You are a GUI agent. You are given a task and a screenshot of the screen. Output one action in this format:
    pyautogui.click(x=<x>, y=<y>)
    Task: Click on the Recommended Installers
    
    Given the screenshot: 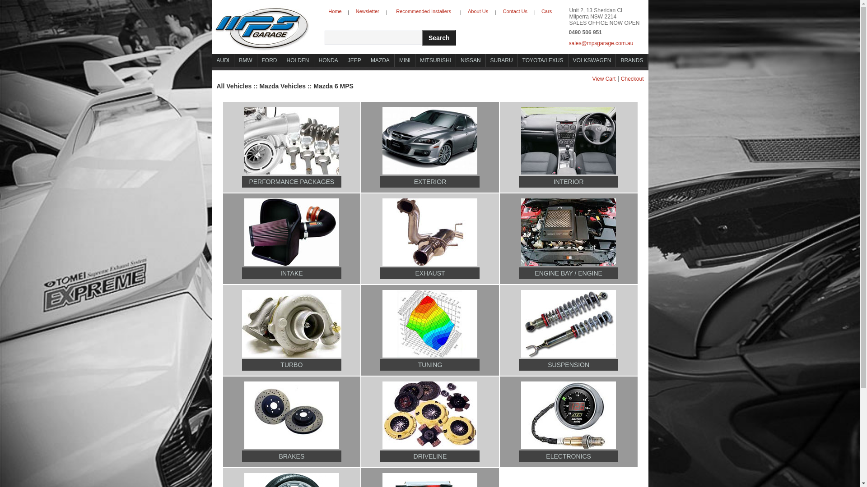 What is the action you would take?
    pyautogui.click(x=424, y=12)
    